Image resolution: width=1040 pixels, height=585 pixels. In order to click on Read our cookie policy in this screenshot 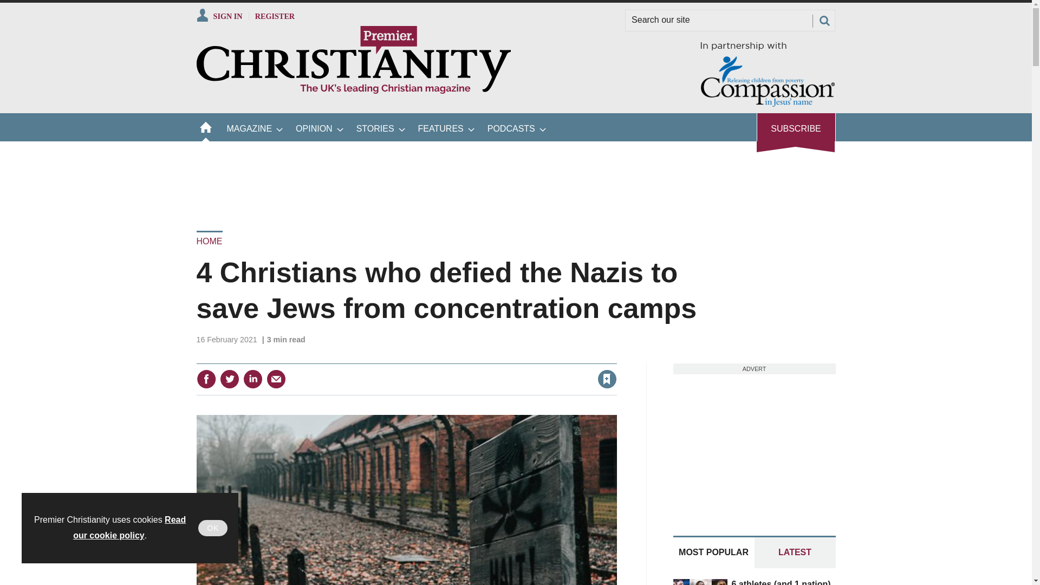, I will do `click(129, 528)`.